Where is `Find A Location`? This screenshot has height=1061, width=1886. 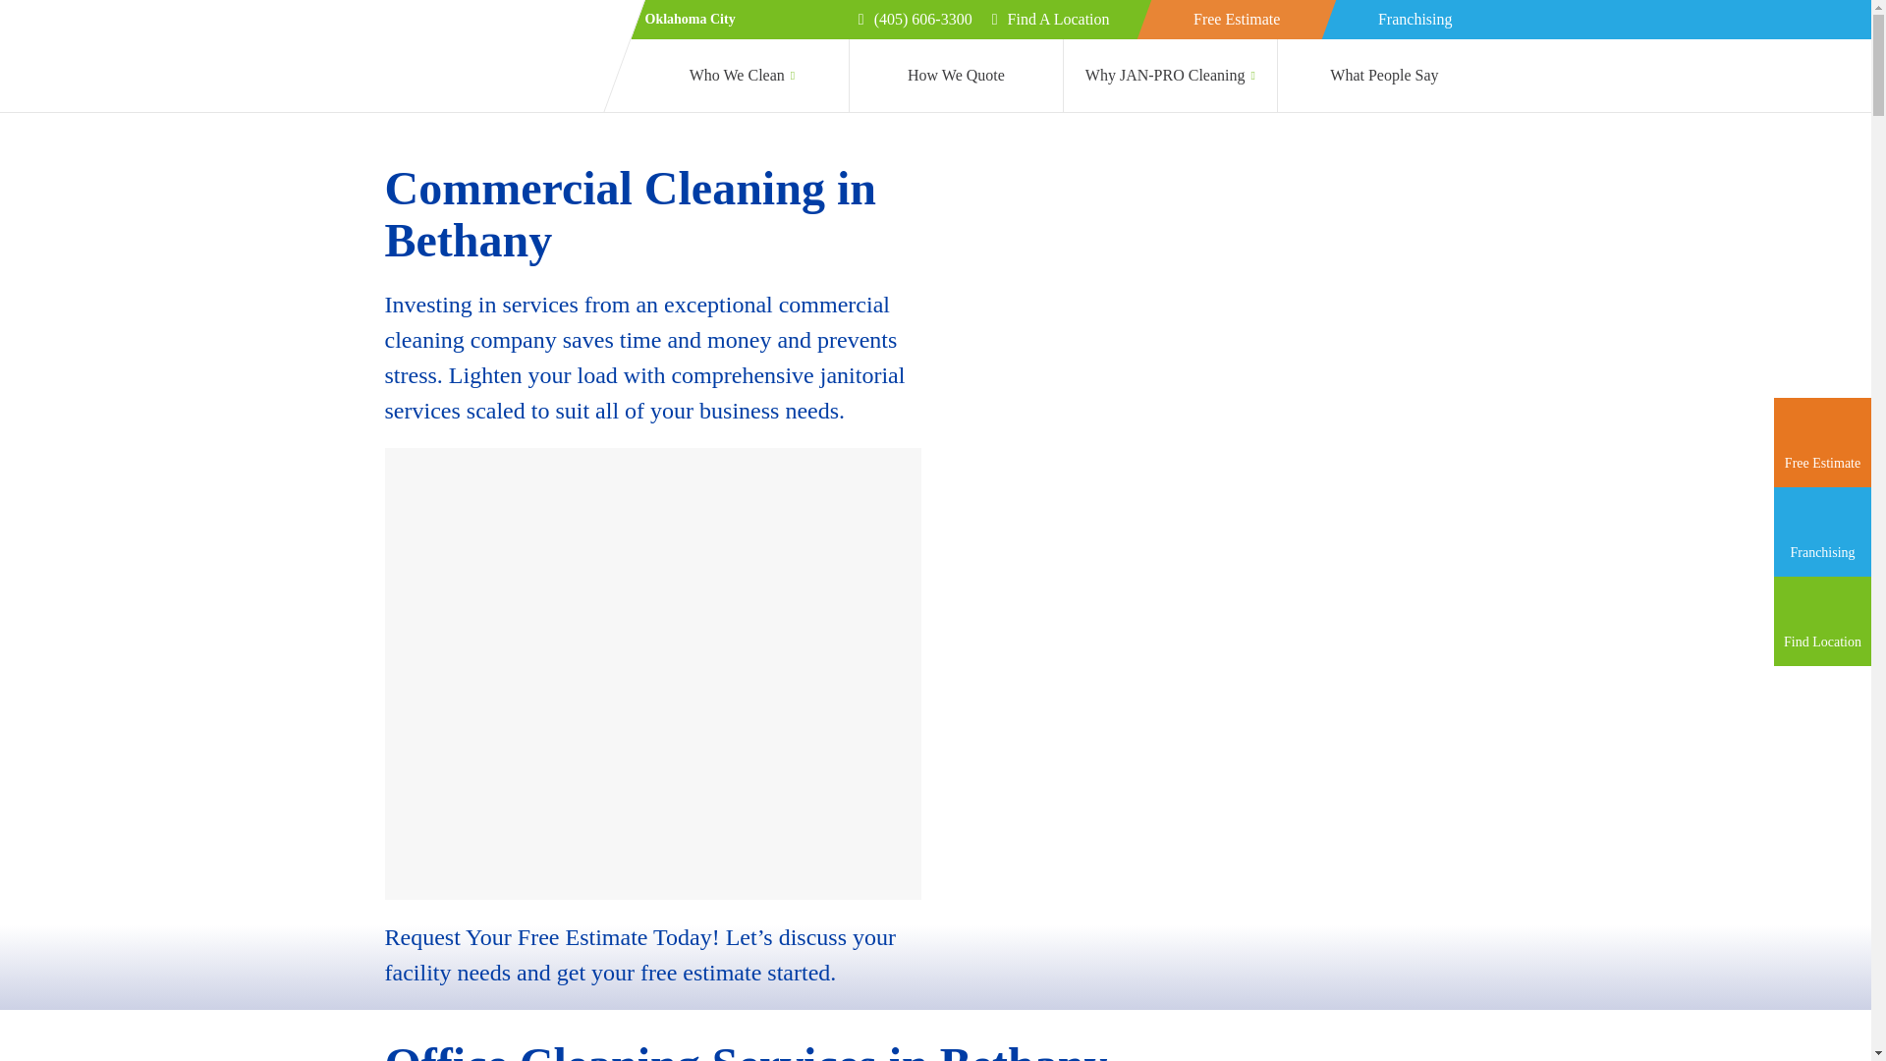
Find A Location is located at coordinates (1051, 20).